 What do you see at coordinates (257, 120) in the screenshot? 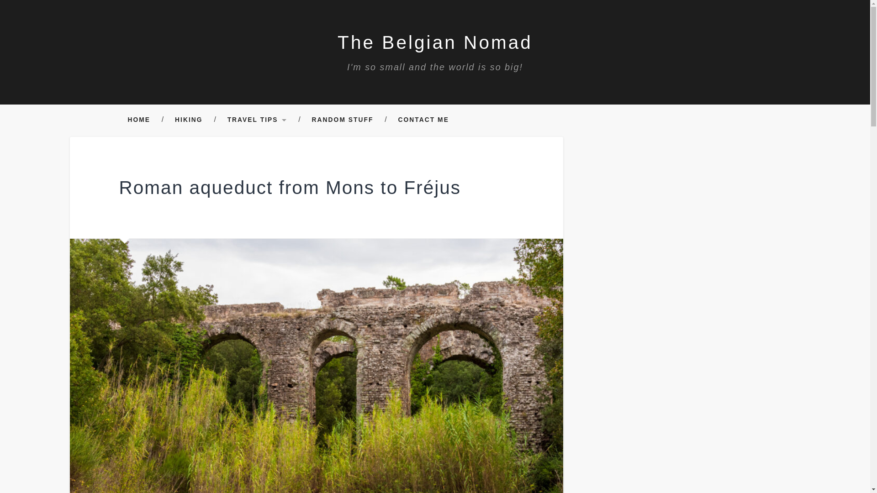
I see `TRAVEL TIPS` at bounding box center [257, 120].